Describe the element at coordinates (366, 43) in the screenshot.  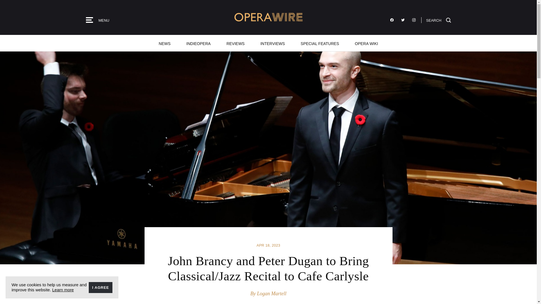
I see `OPERA WIKI` at that location.